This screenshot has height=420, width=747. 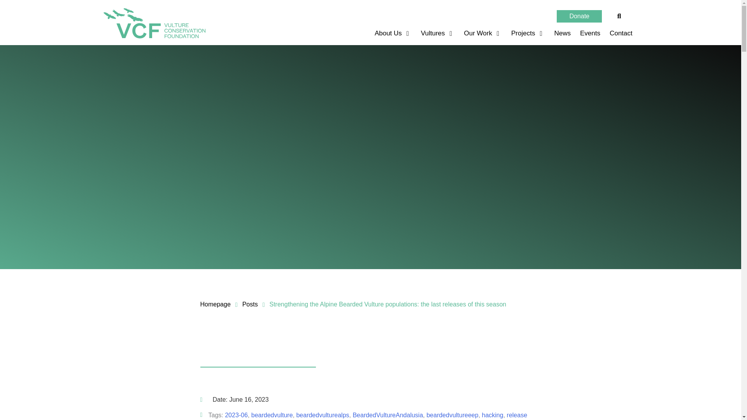 I want to click on About Us, so click(x=389, y=33).